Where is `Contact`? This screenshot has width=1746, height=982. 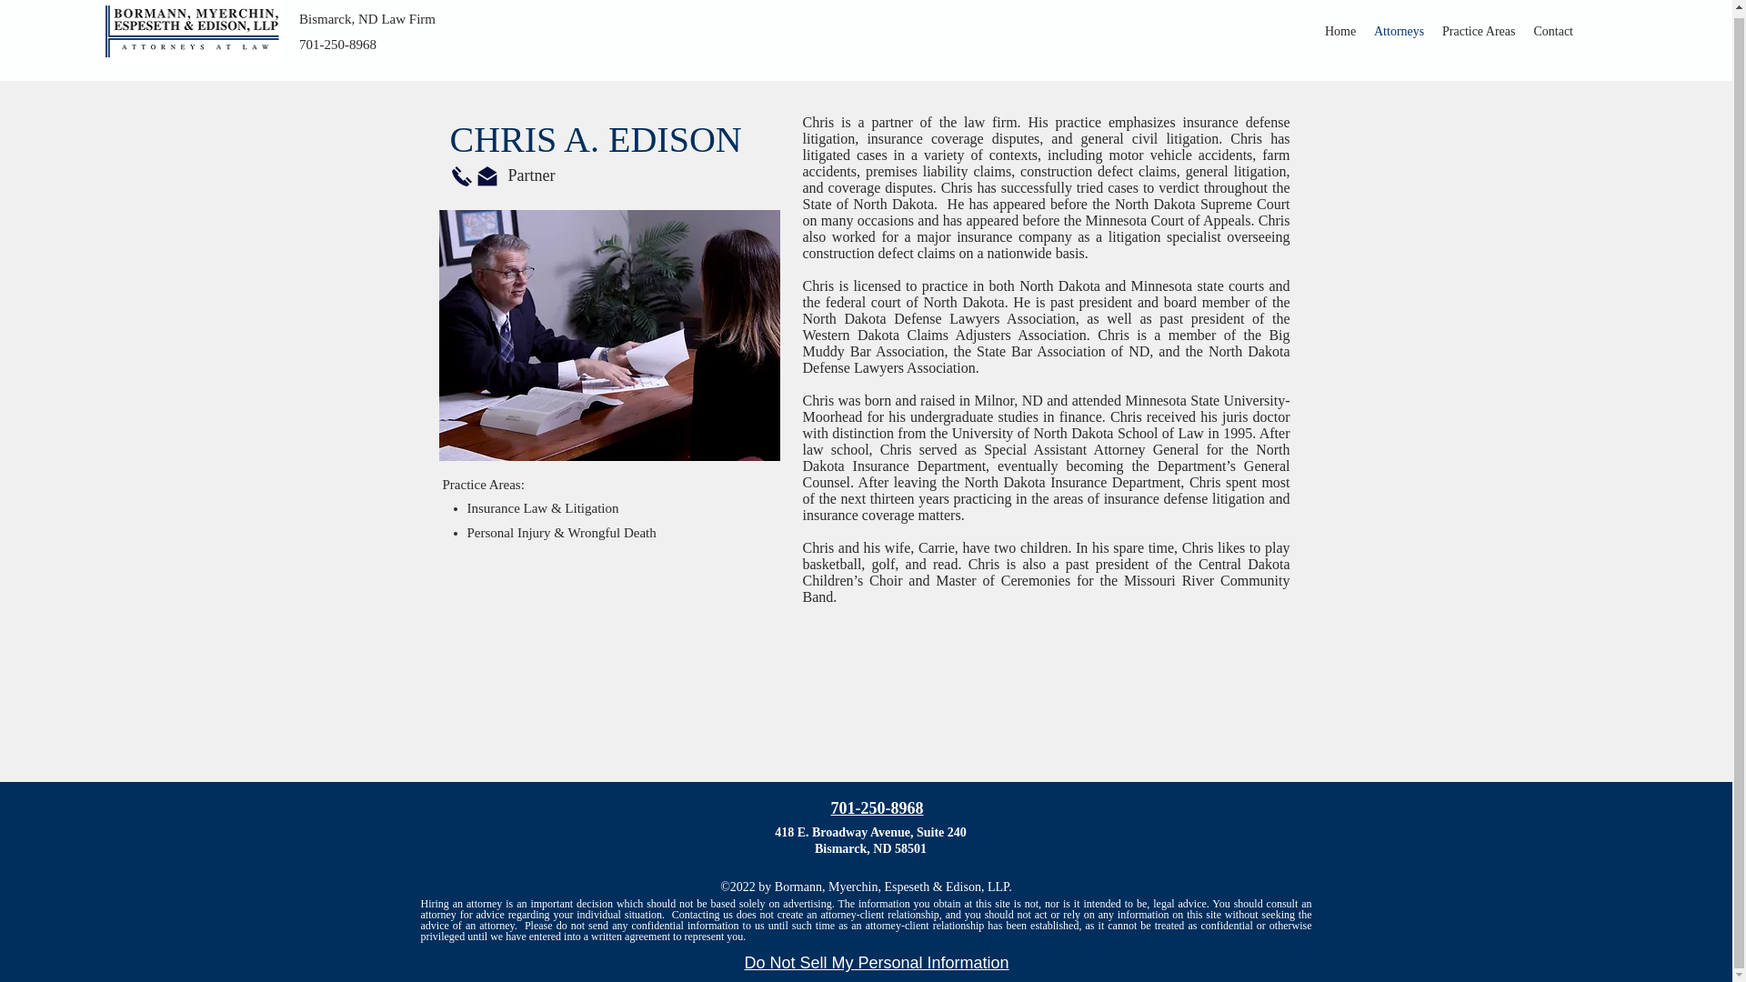
Contact is located at coordinates (1553, 31).